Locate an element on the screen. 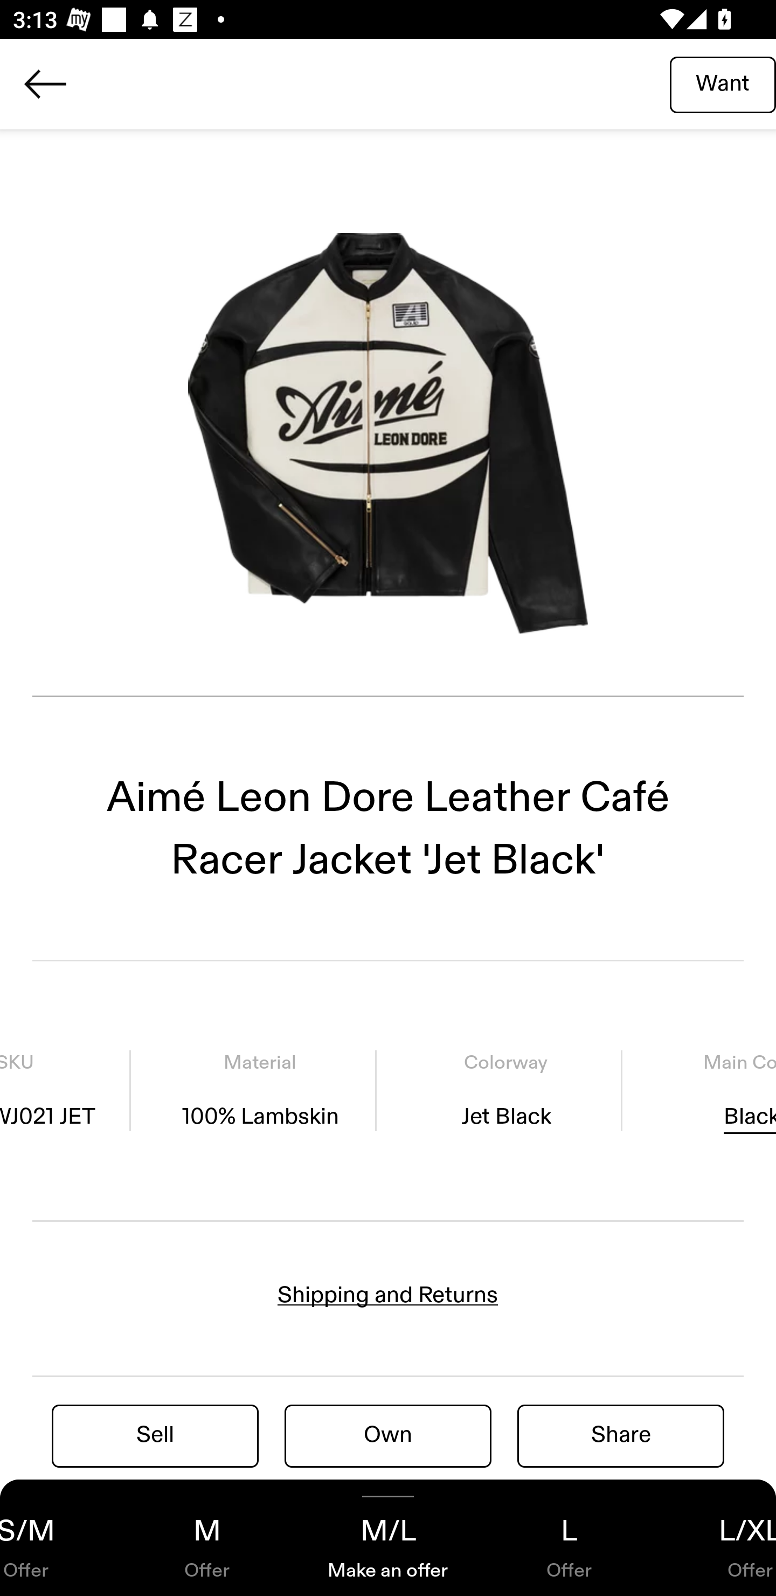  M Offer is located at coordinates (207, 1538).